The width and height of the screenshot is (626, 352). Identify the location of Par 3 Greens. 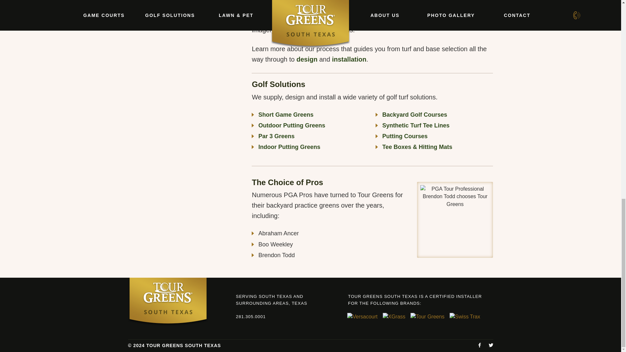
(276, 136).